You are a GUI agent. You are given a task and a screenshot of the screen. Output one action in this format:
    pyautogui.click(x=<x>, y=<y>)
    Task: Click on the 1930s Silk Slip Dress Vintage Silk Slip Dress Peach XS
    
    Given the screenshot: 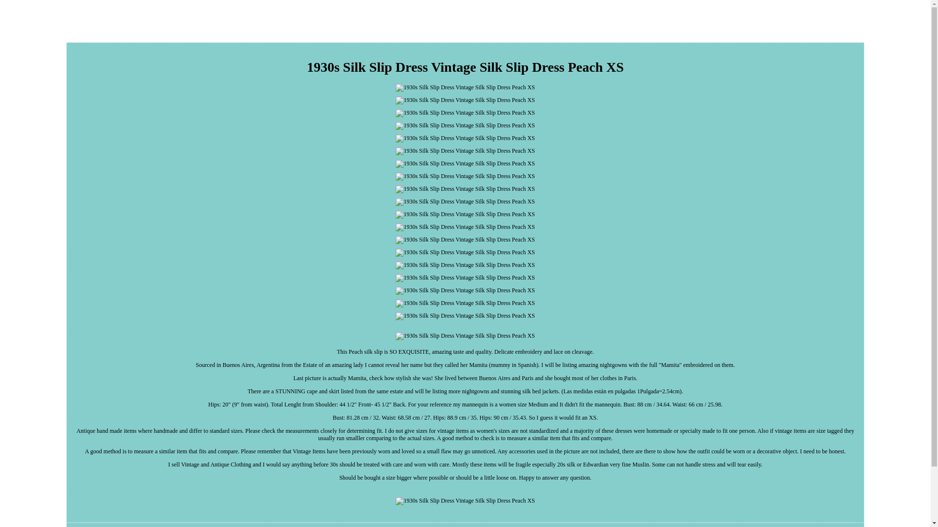 What is the action you would take?
    pyautogui.click(x=465, y=215)
    